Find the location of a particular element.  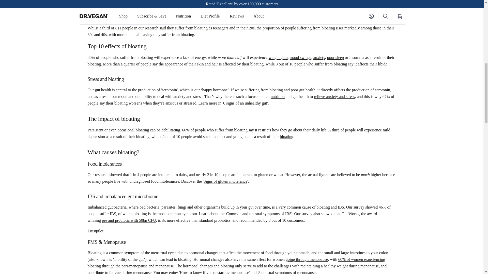

best detox and debloat supplement is located at coordinates (278, 1).